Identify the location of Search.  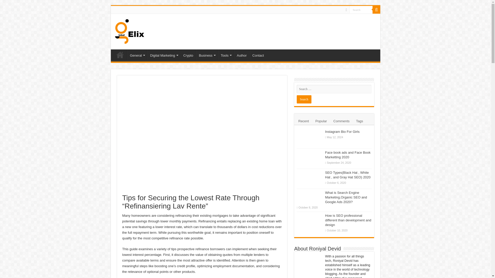
(361, 9).